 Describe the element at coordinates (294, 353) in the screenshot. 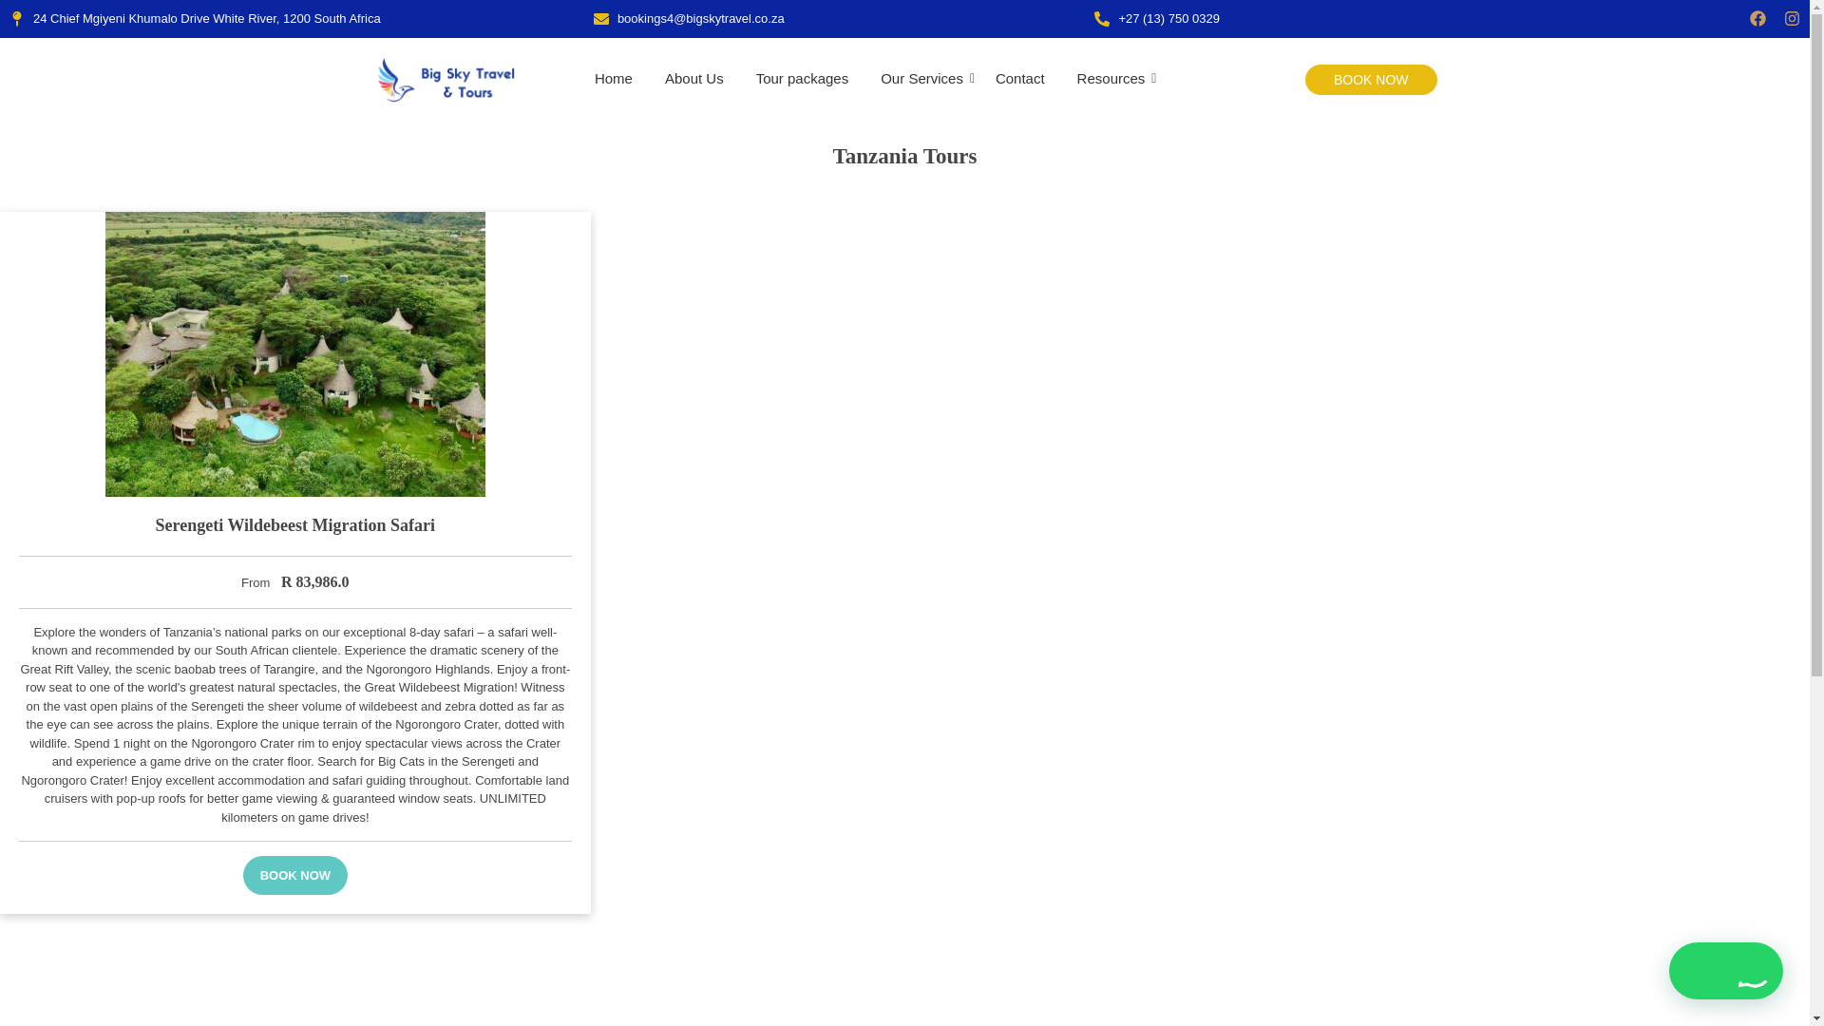

I see `Lake Manyara Serena - 1` at that location.